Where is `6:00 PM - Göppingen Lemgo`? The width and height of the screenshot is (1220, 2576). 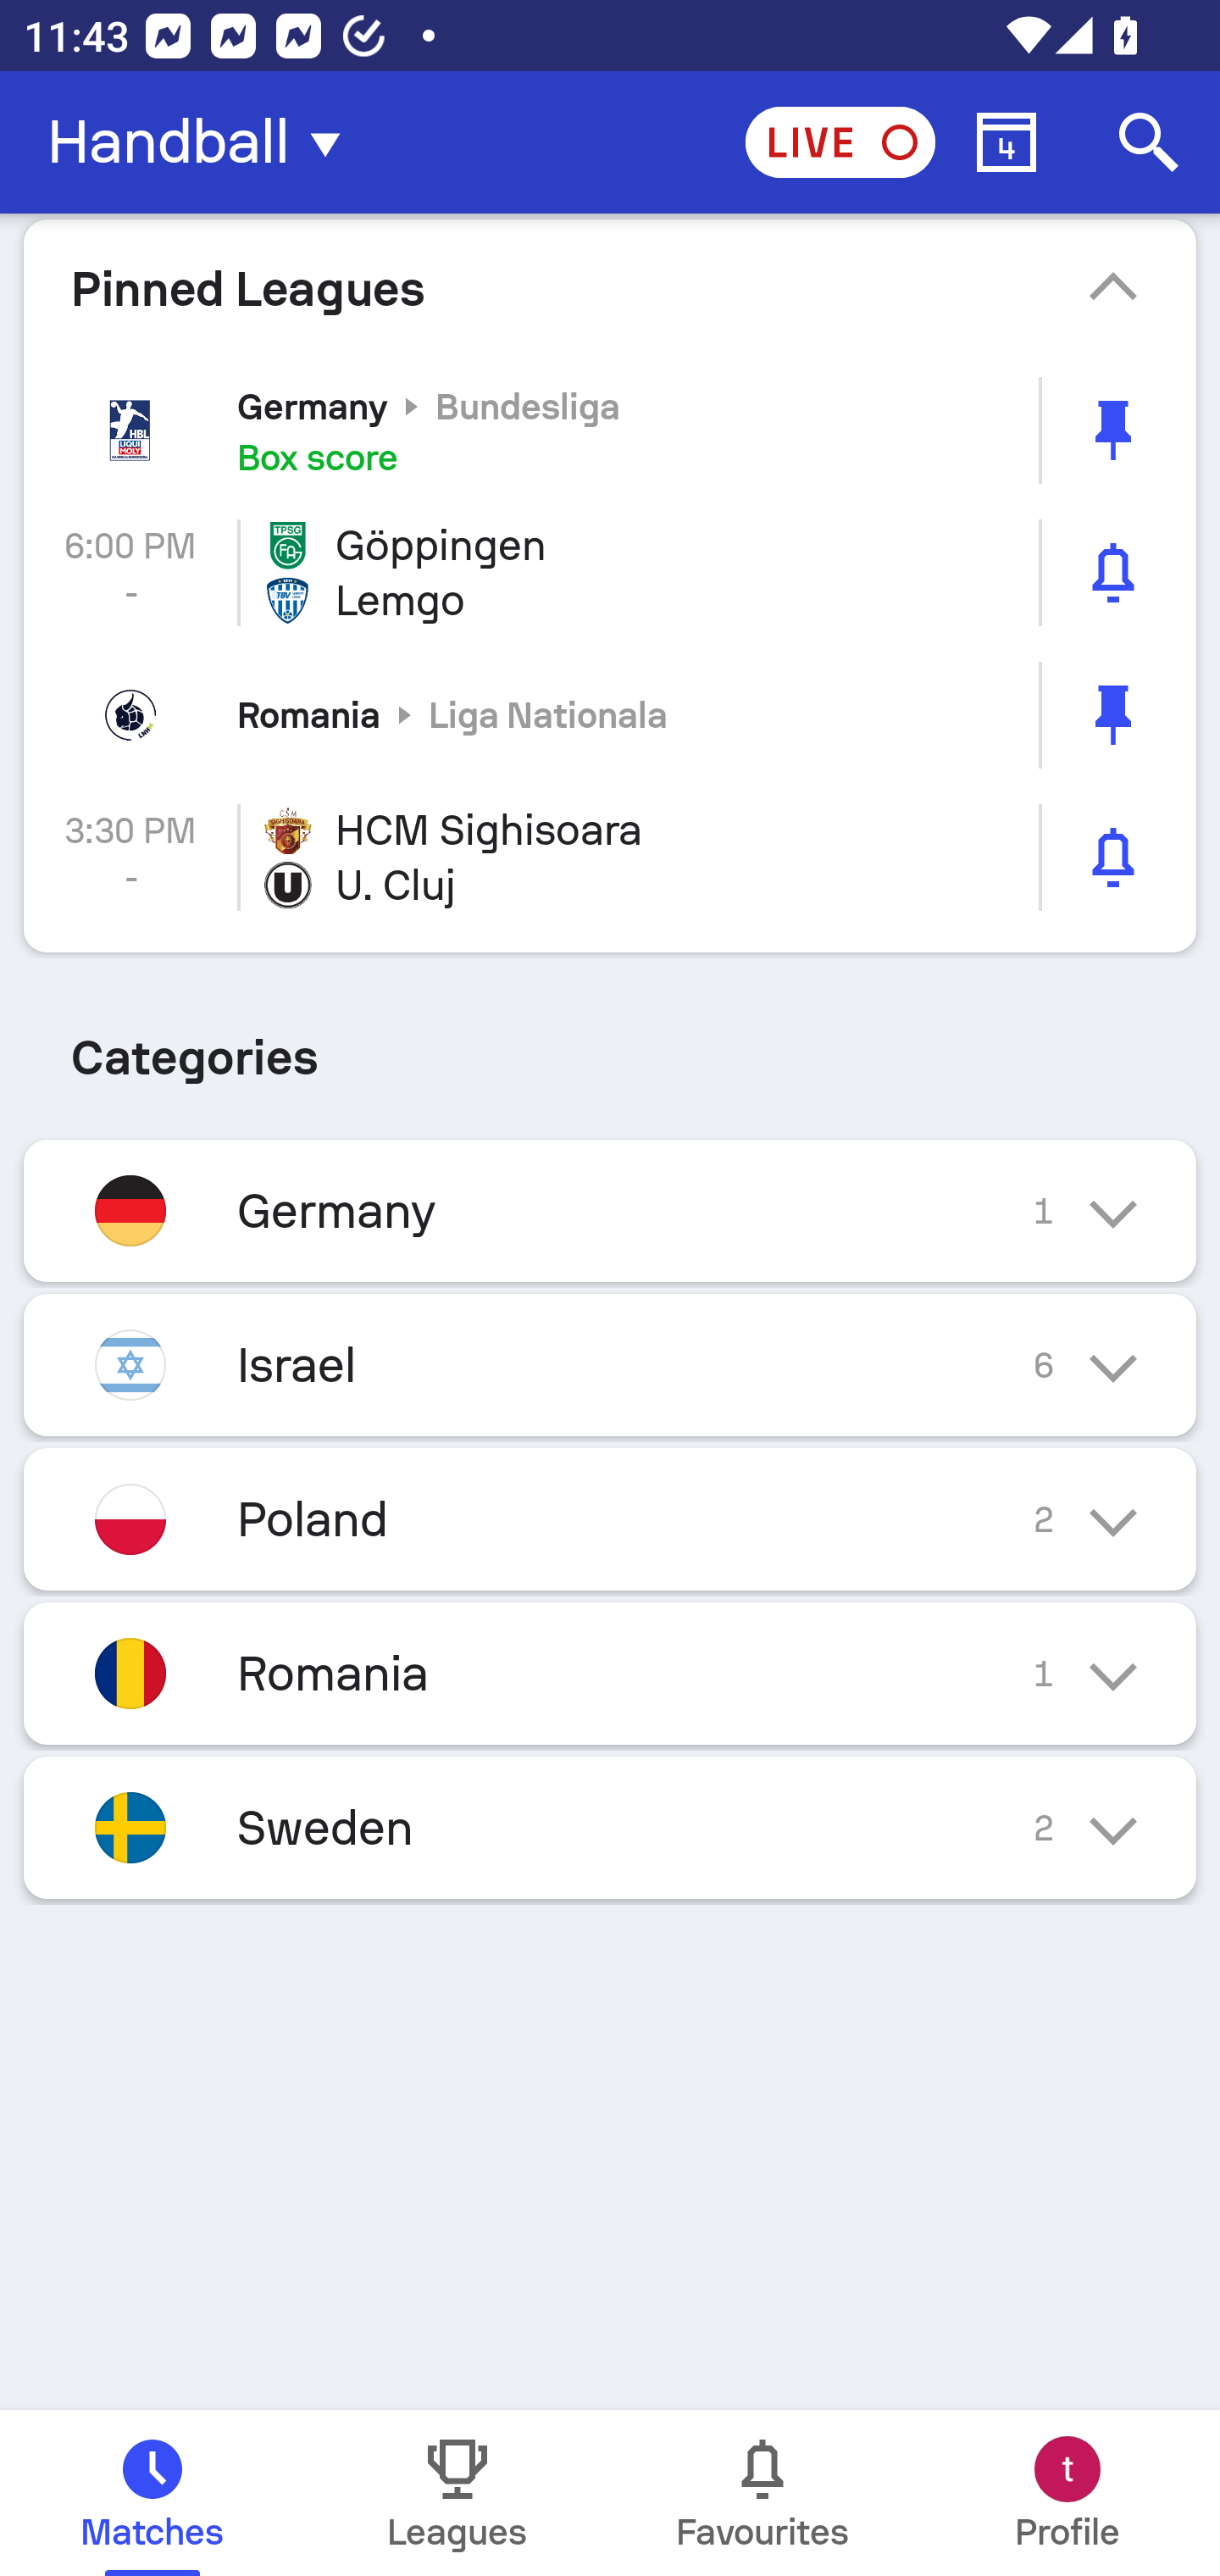
6:00 PM - Göppingen Lemgo is located at coordinates (610, 573).